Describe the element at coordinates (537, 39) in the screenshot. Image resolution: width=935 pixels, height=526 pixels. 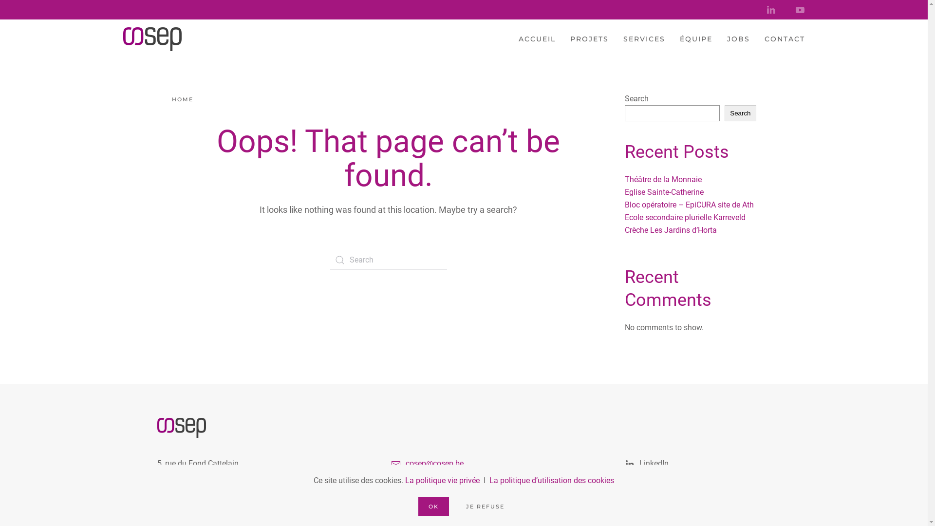
I see `ACCUEIL` at that location.